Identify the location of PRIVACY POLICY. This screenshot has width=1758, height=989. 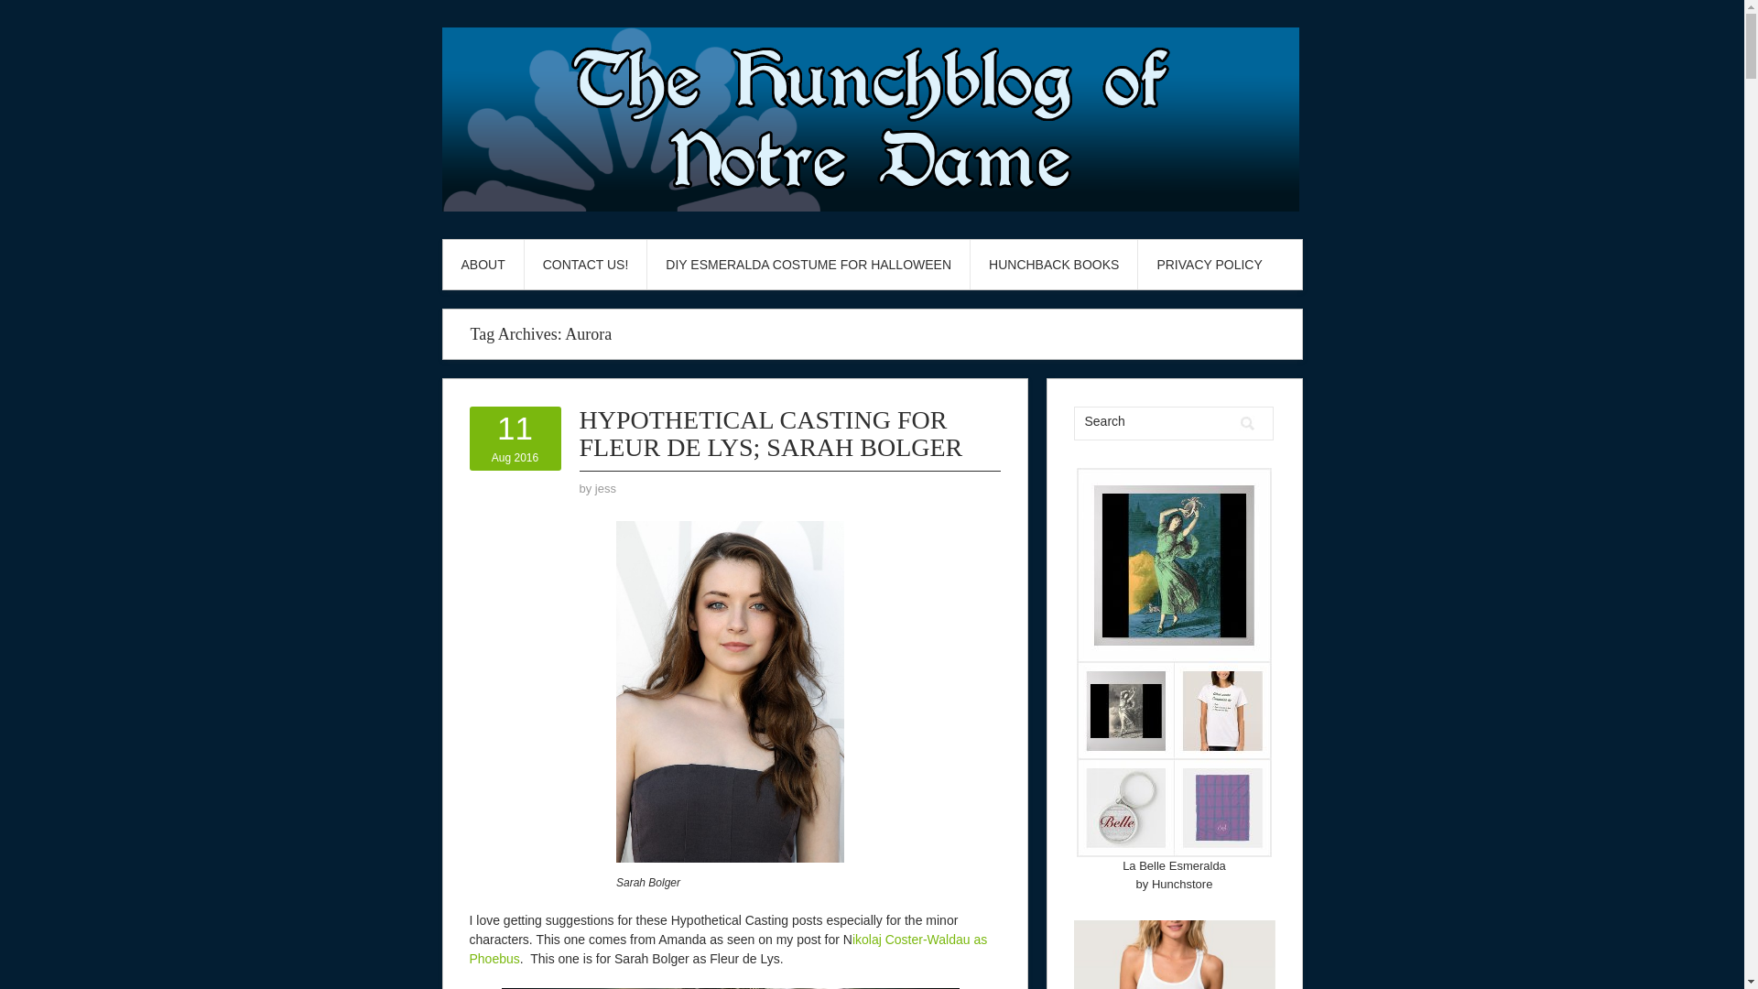
(769, 433).